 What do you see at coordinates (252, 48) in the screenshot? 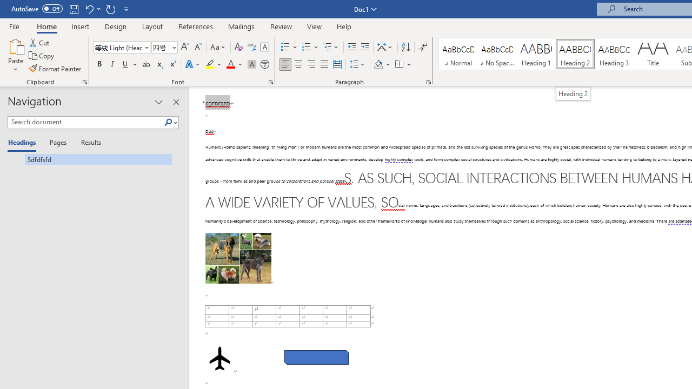
I see `Phonetic Guide...` at bounding box center [252, 48].